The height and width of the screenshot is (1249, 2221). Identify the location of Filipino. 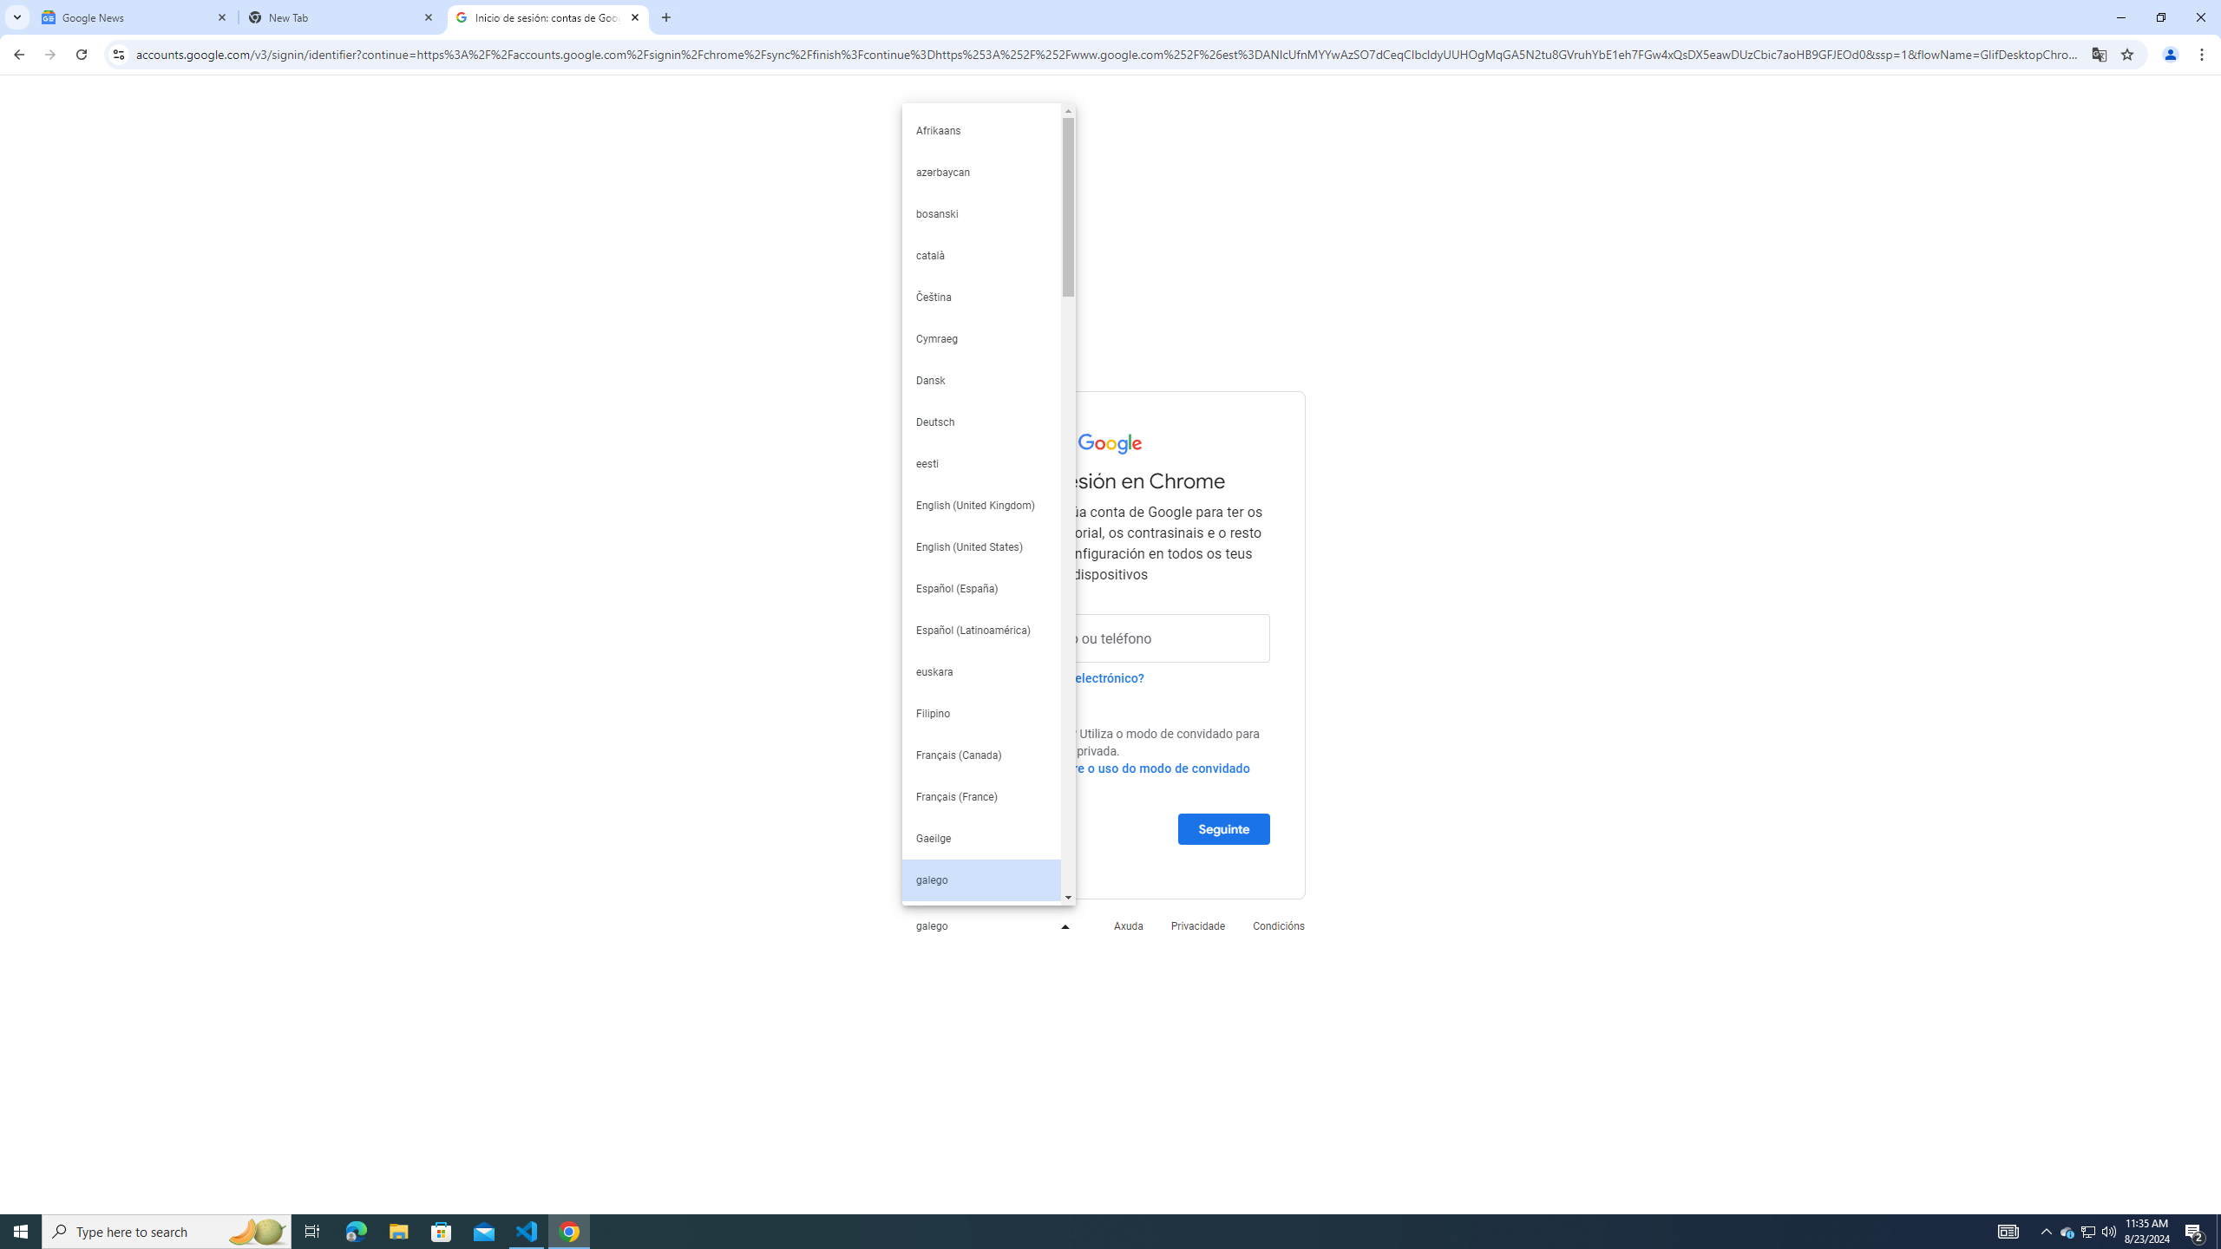
(981, 713).